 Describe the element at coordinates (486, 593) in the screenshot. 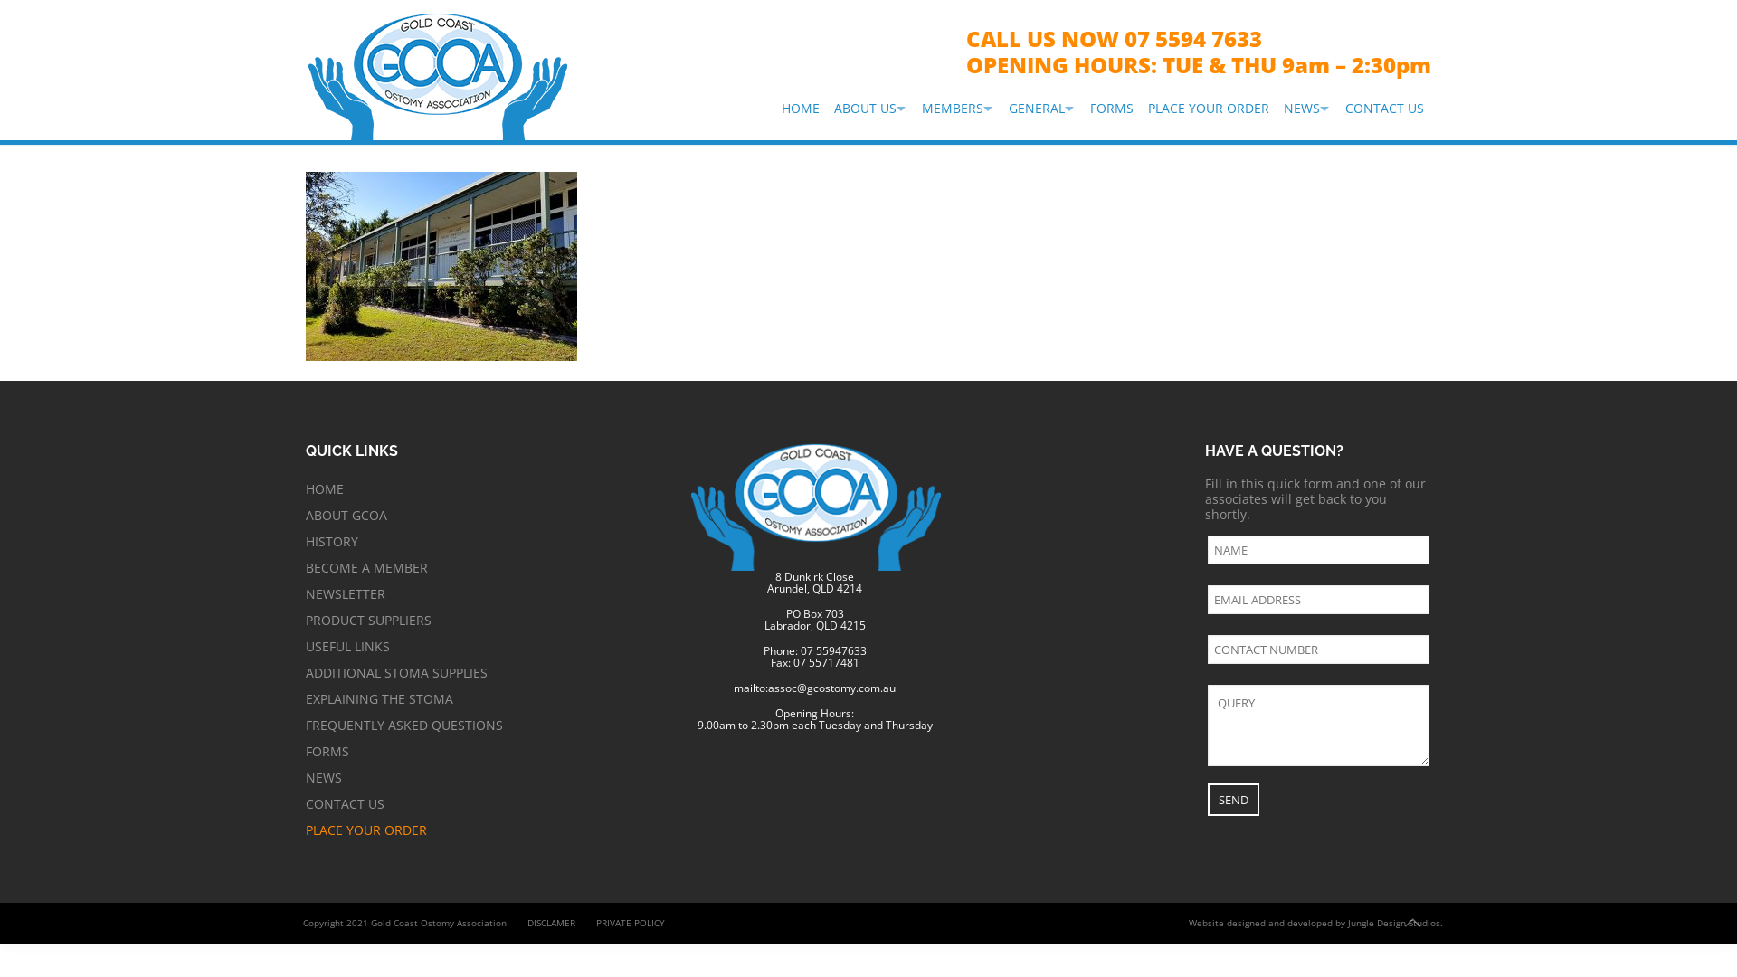

I see `NEWSLETTER` at that location.